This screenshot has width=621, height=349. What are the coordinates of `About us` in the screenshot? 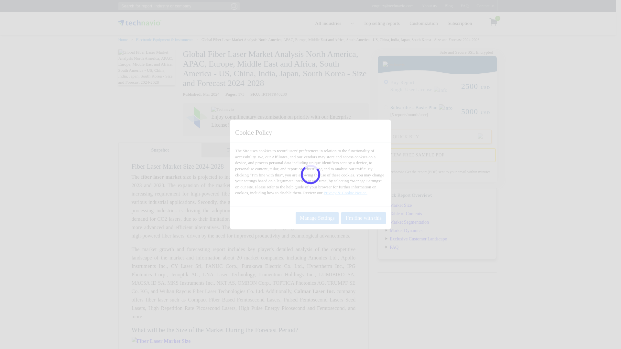 It's located at (429, 5).